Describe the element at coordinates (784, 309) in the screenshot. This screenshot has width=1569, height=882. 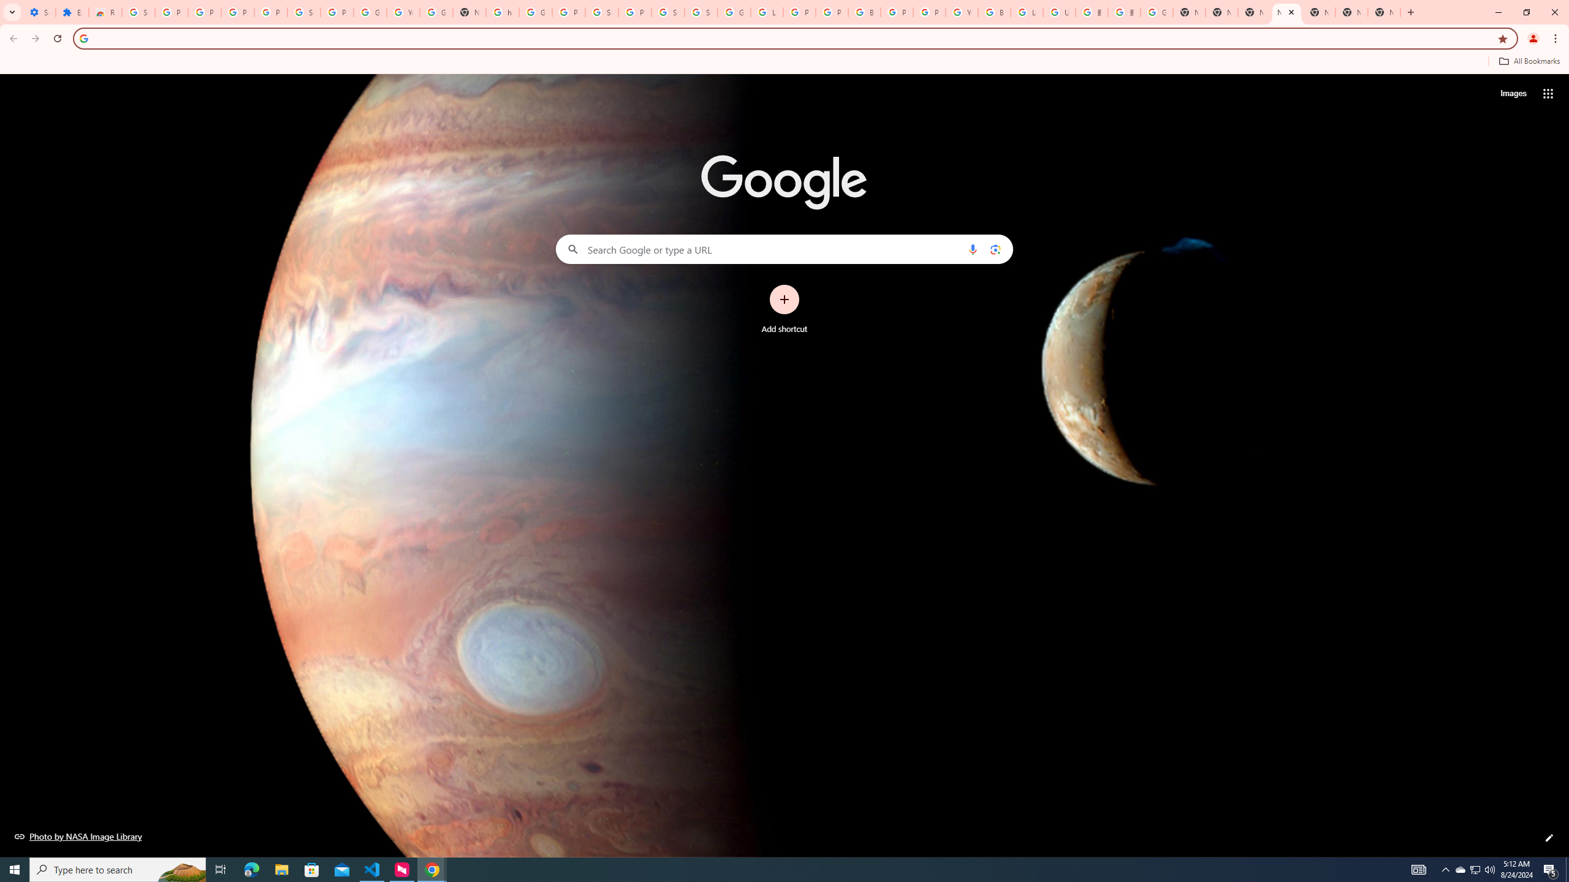
I see `Add shortcut` at that location.